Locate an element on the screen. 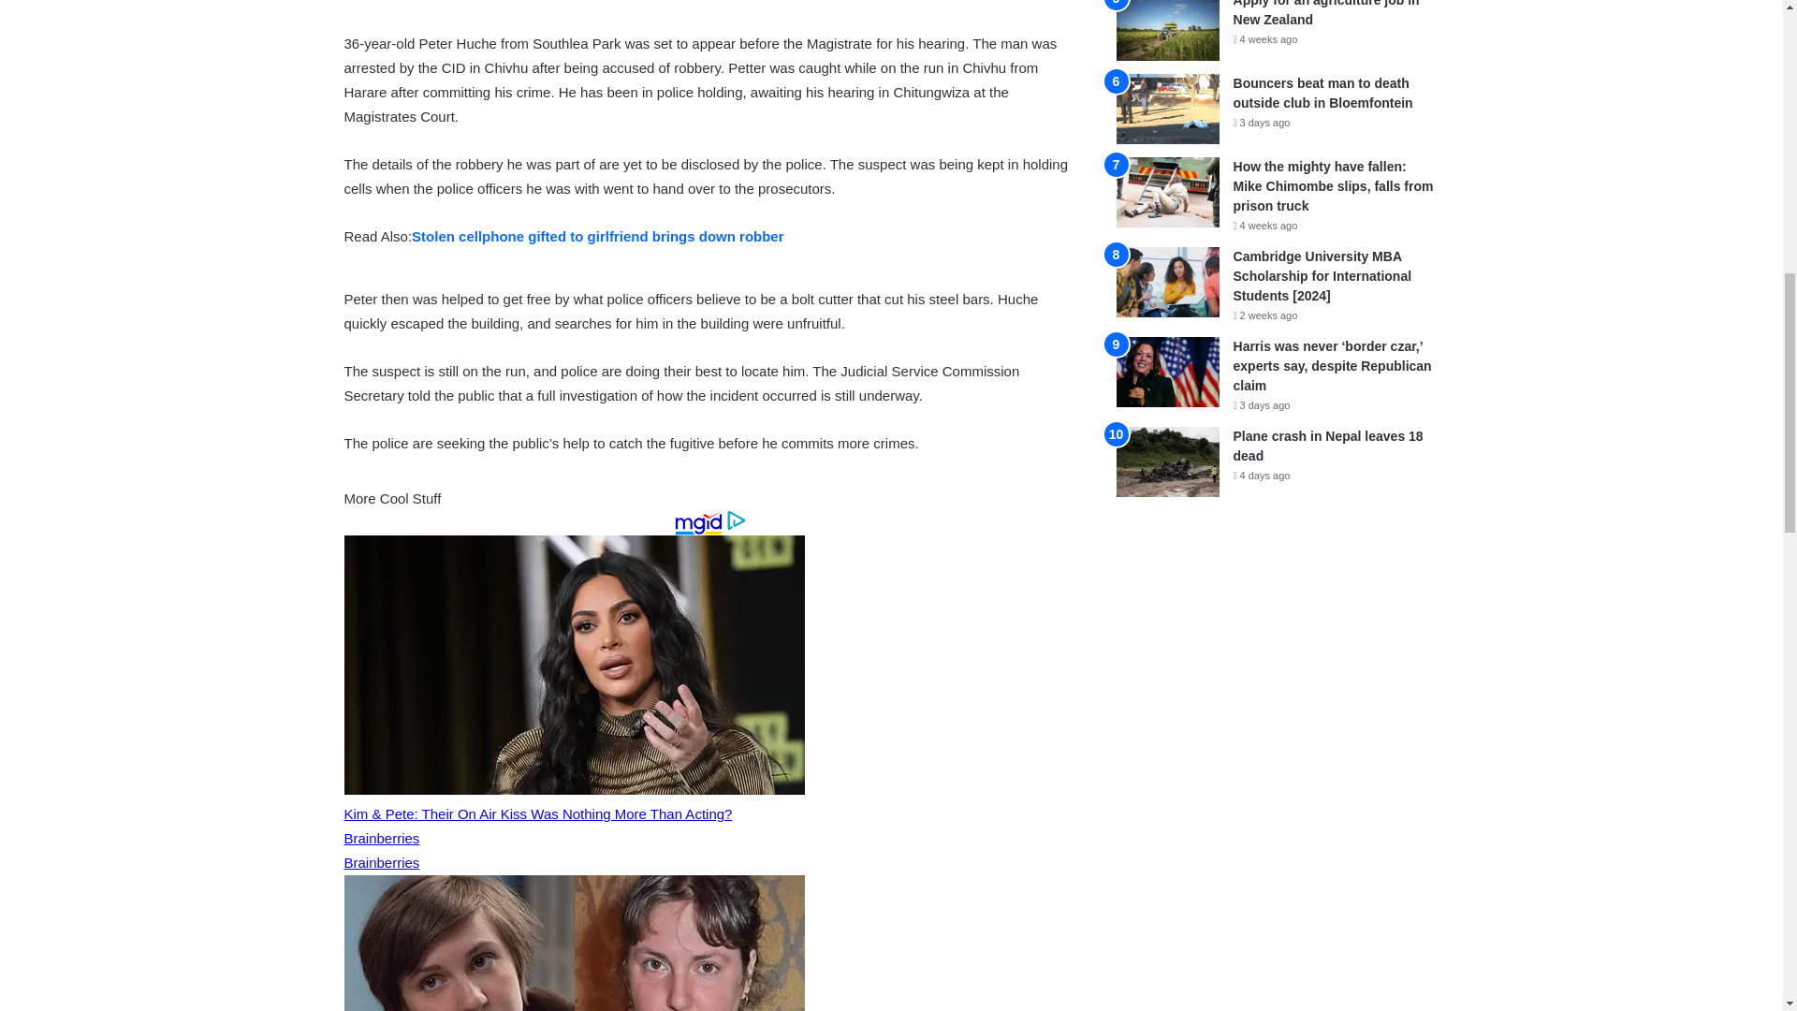  Stolen cellphone gifted to girlfriend brings down robber is located at coordinates (597, 236).